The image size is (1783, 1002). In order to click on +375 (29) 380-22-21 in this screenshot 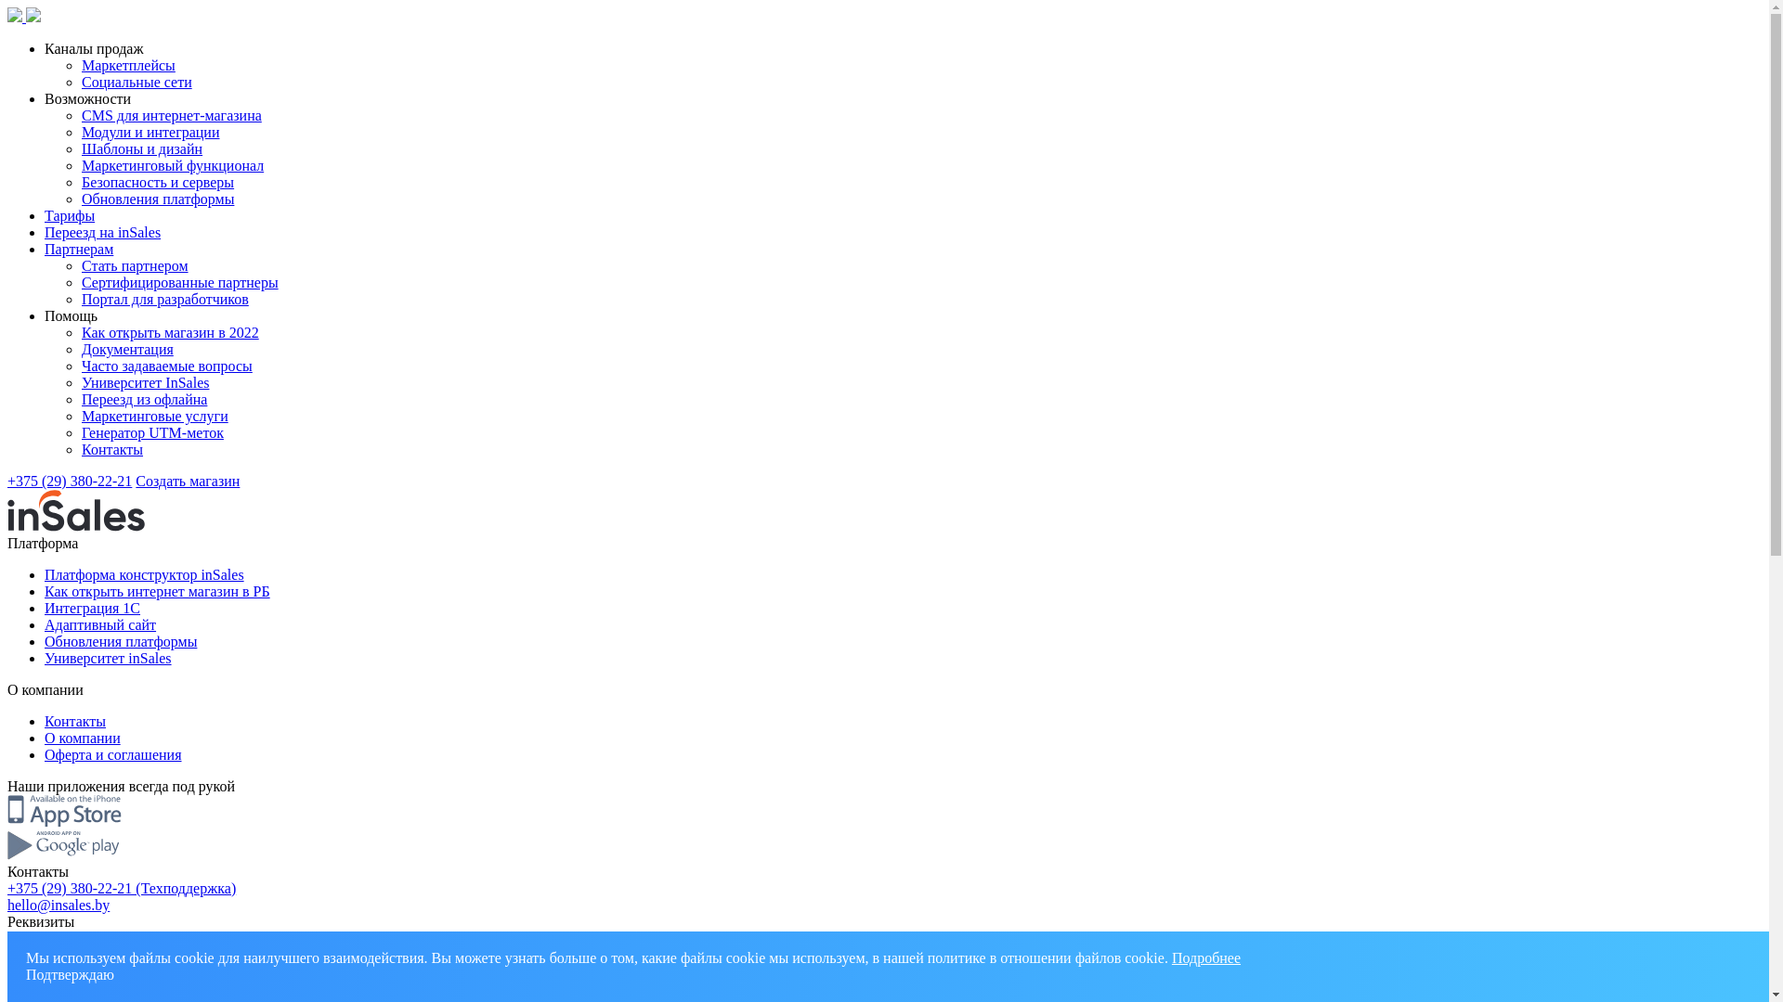, I will do `click(70, 481)`.